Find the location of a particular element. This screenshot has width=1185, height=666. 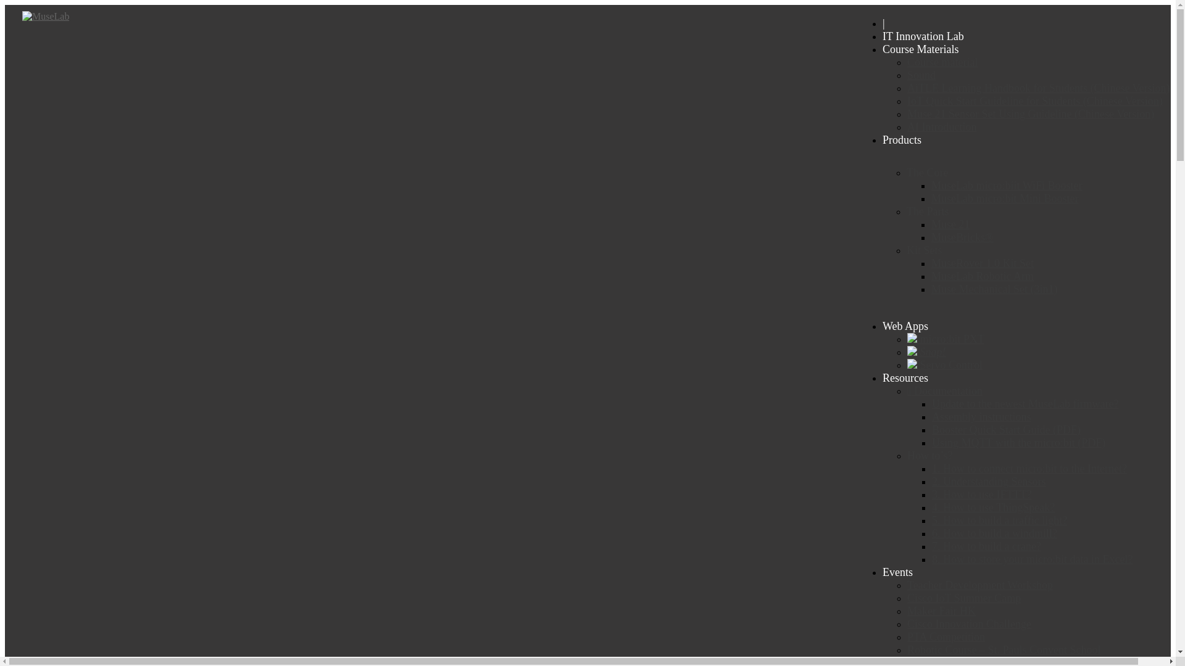

Web Apps is located at coordinates (905, 326).